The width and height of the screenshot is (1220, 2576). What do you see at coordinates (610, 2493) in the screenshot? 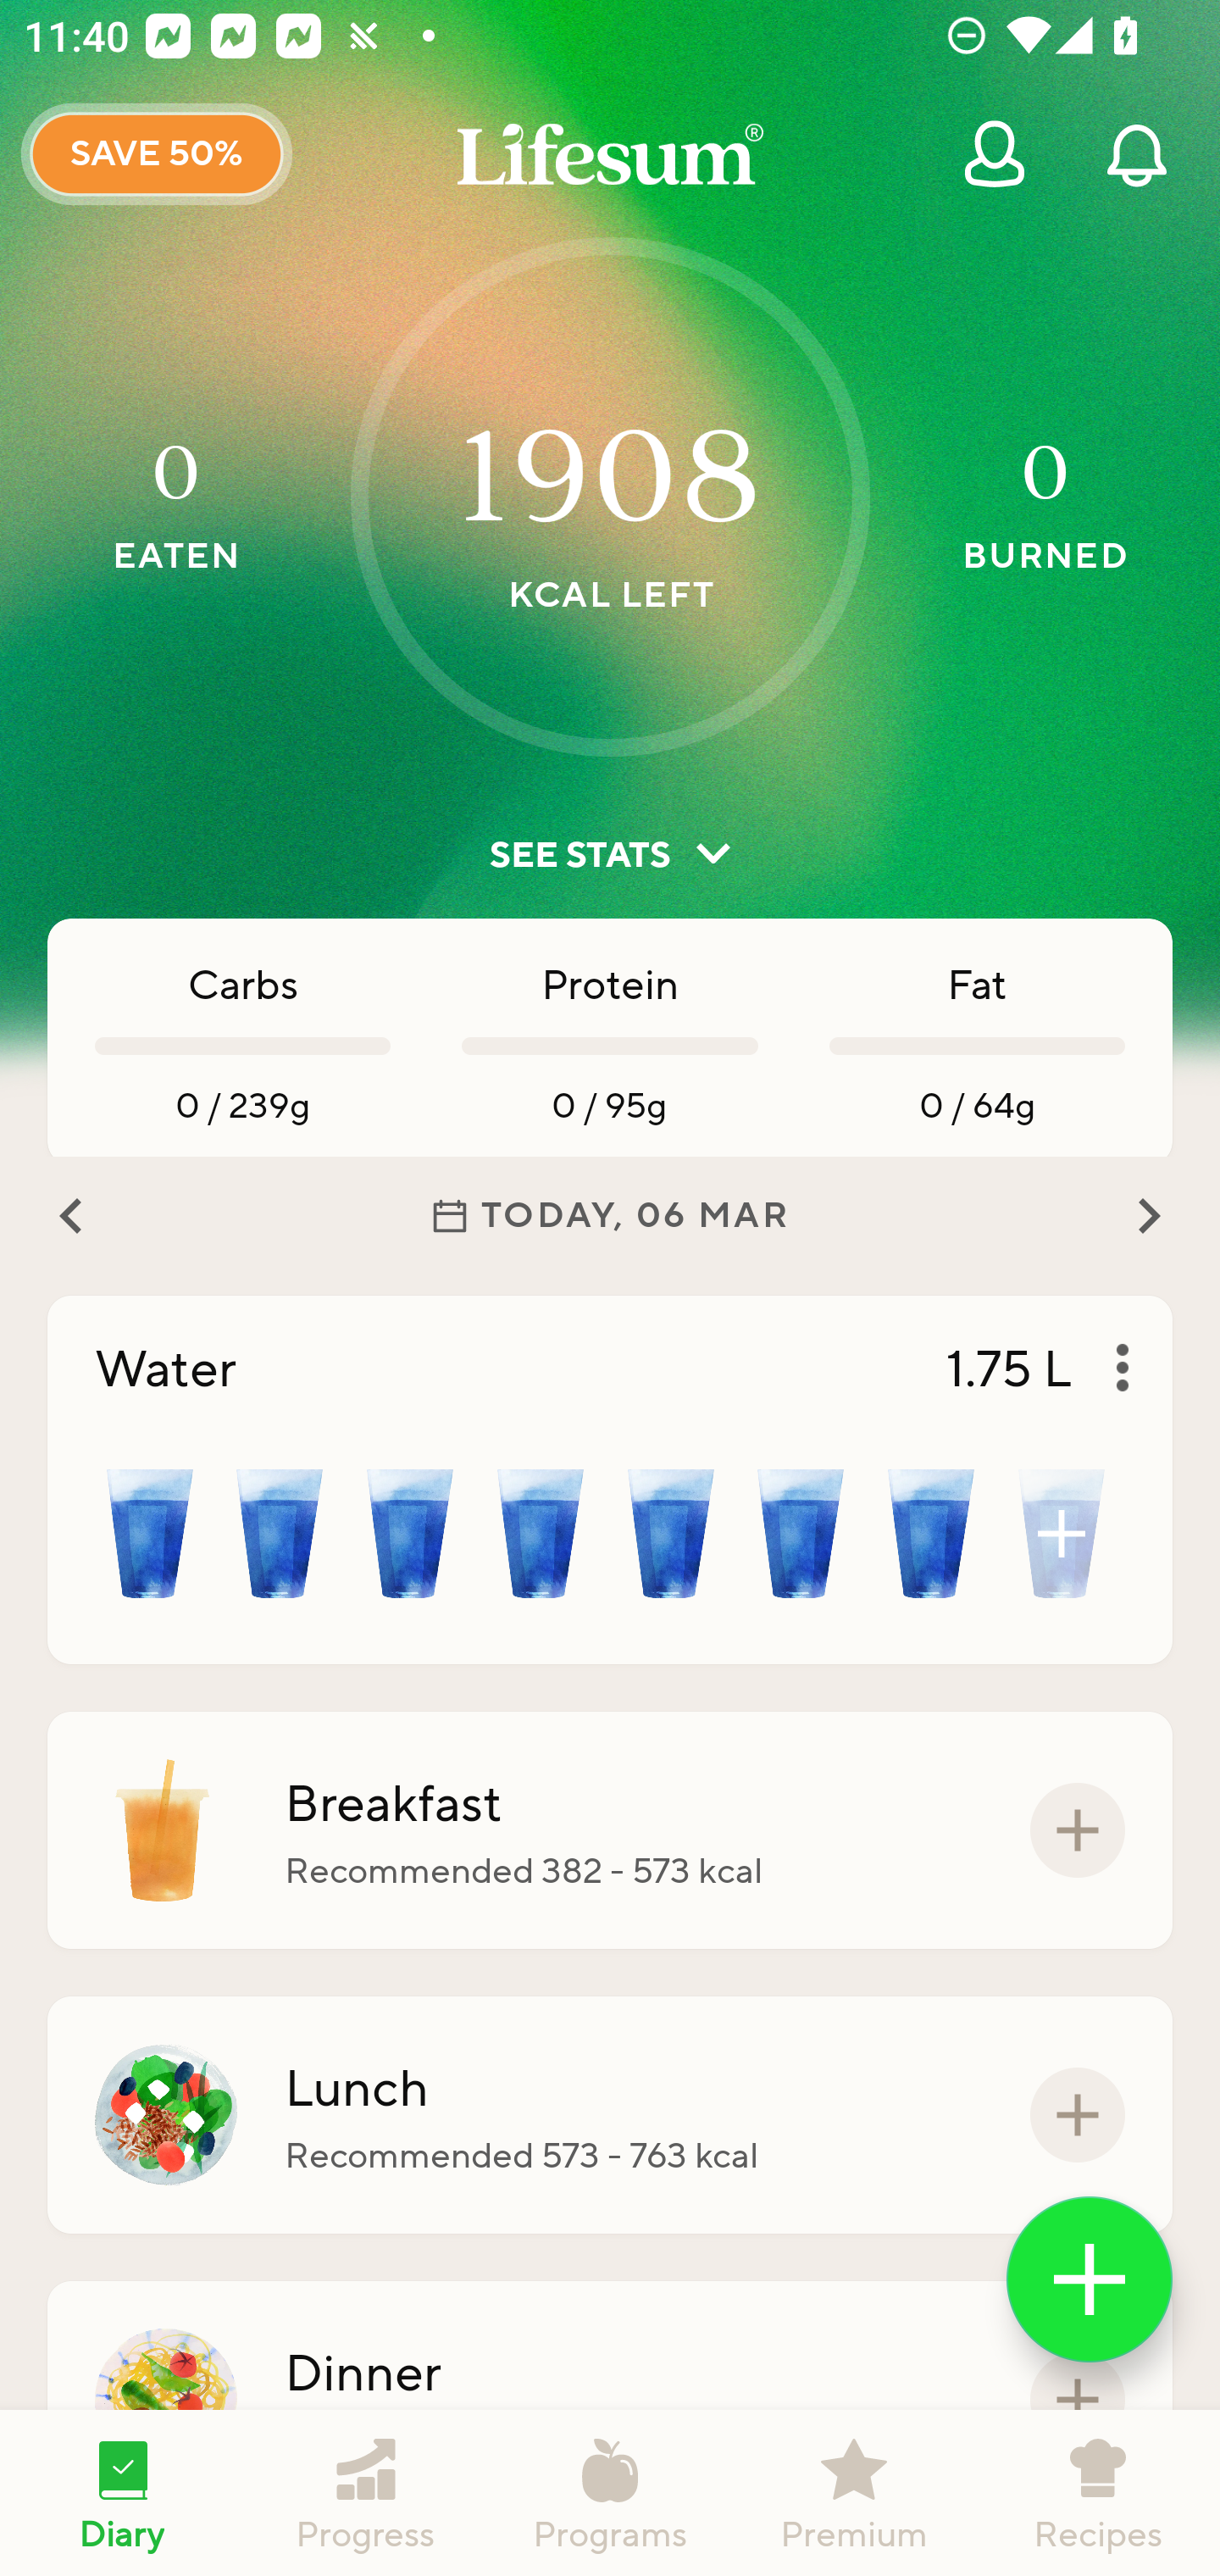
I see `Programs` at bounding box center [610, 2493].